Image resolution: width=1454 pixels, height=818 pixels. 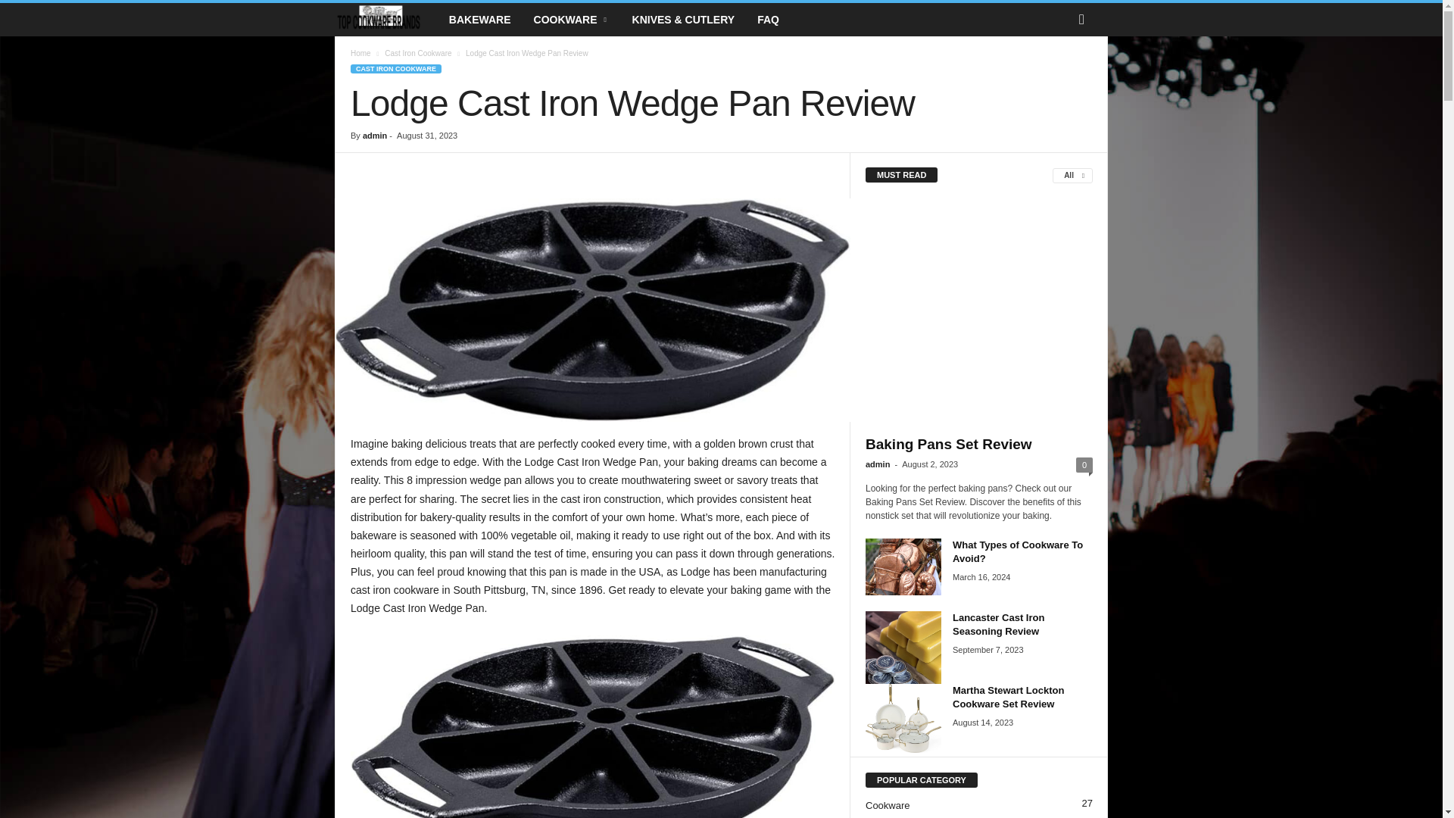 What do you see at coordinates (395, 69) in the screenshot?
I see `CAST IRON COOKWARE` at bounding box center [395, 69].